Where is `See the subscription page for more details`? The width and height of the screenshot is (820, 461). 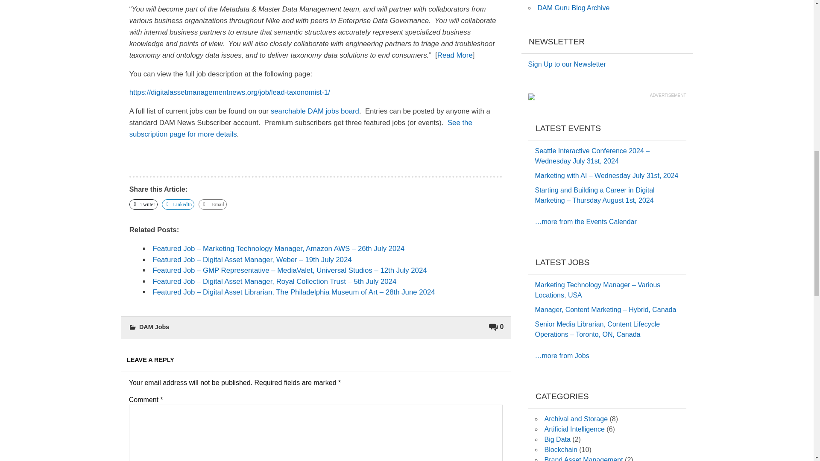
See the subscription page for more details is located at coordinates (301, 128).